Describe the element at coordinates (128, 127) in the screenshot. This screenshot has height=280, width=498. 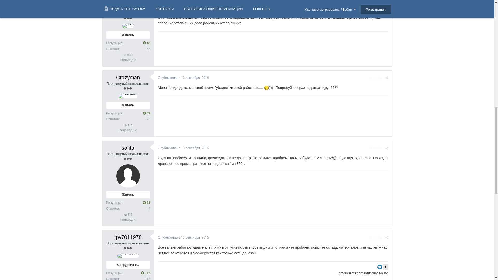
I see `strij` at that location.